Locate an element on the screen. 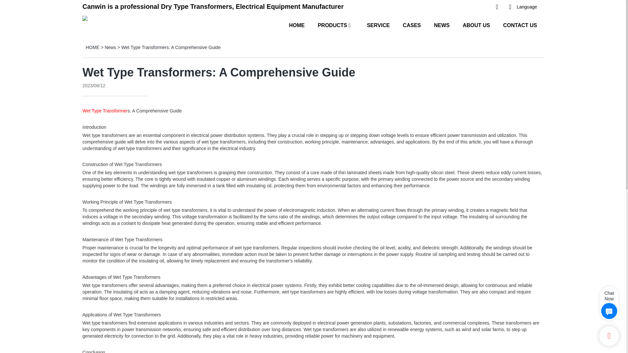 Image resolution: width=628 pixels, height=353 pixels. Wet Type Transformer is located at coordinates (105, 110).